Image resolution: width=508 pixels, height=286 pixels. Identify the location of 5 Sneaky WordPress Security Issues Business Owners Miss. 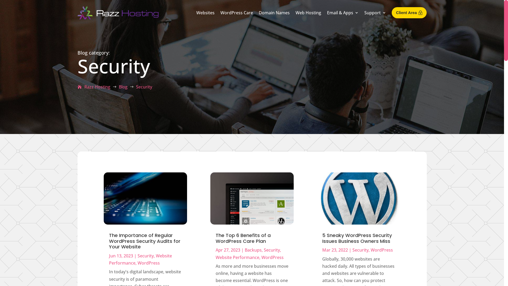
(357, 238).